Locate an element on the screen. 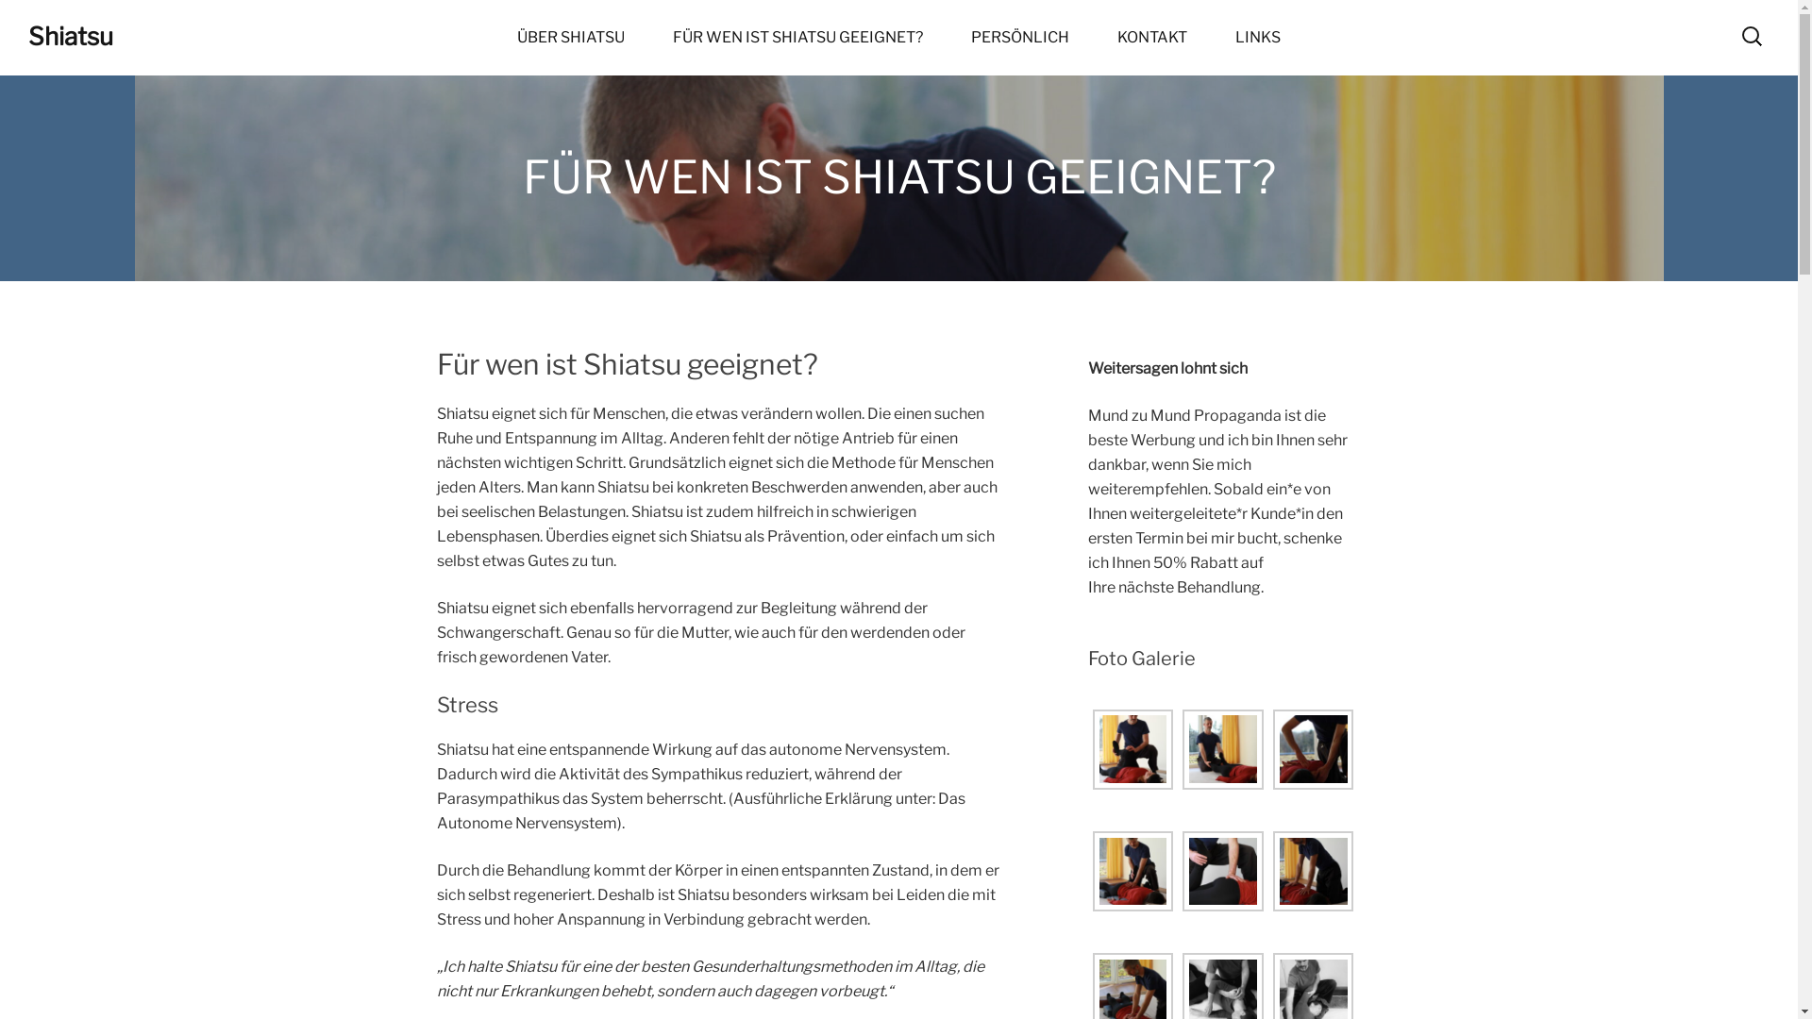  Search is located at coordinates (0, 0).